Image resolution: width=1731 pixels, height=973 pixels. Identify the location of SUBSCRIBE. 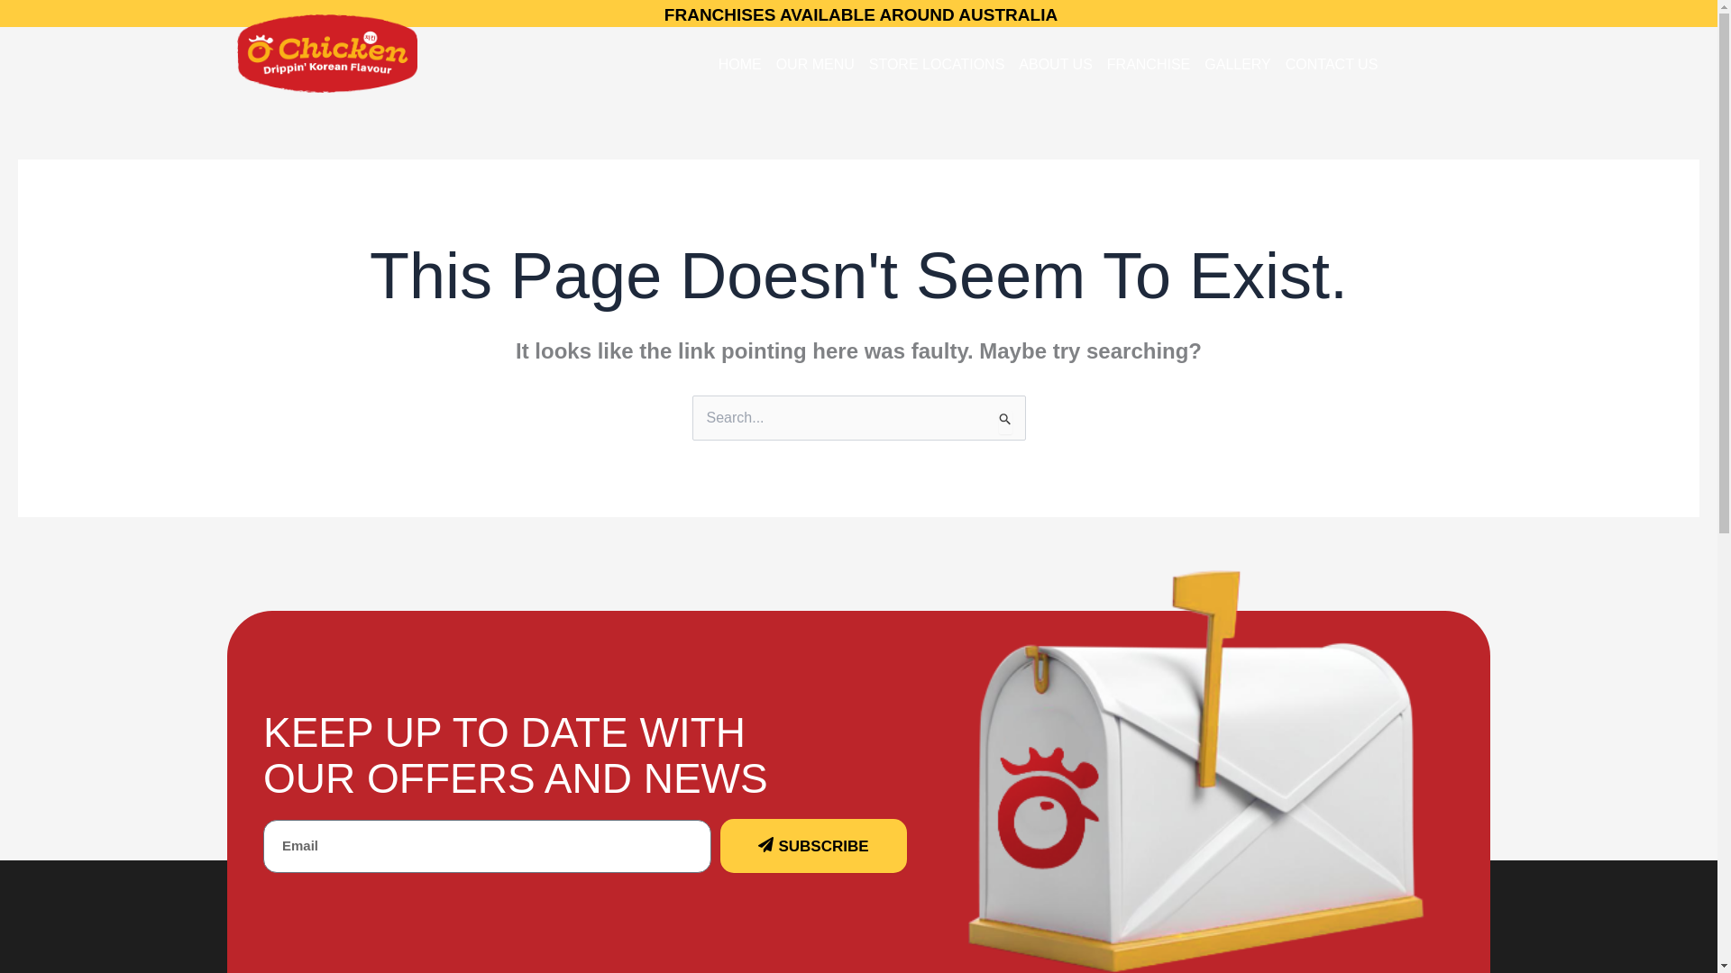
(813, 845).